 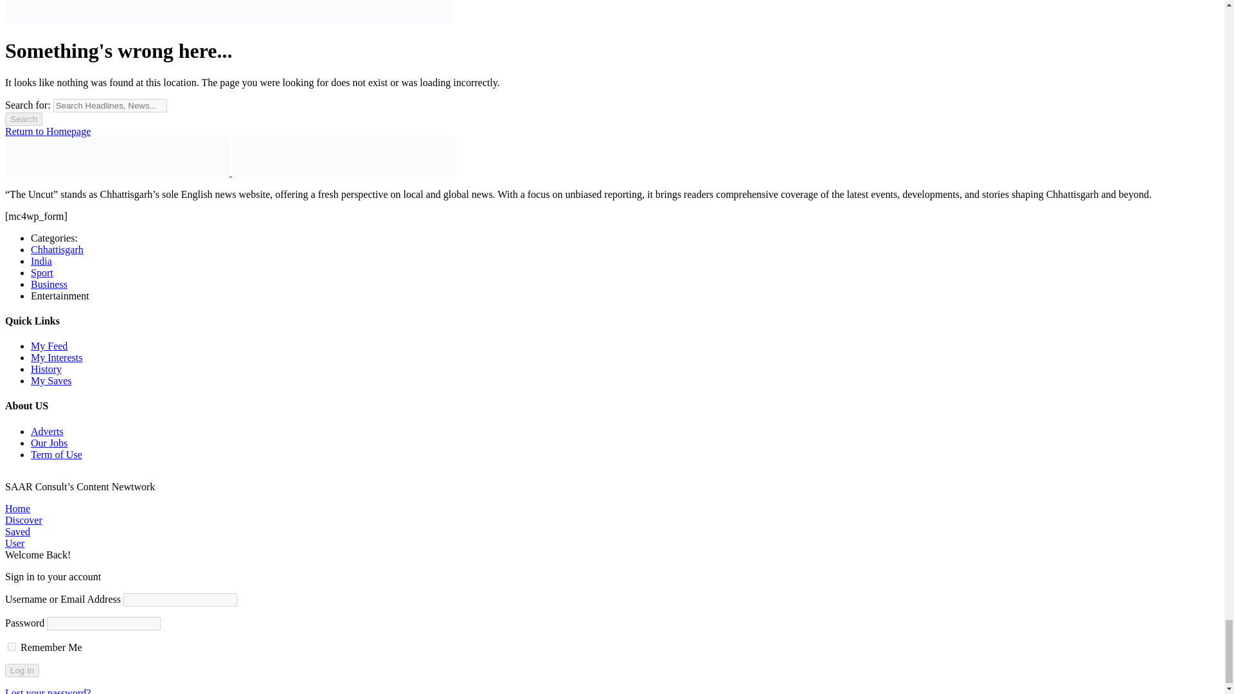 I want to click on Log In, so click(x=22, y=670).